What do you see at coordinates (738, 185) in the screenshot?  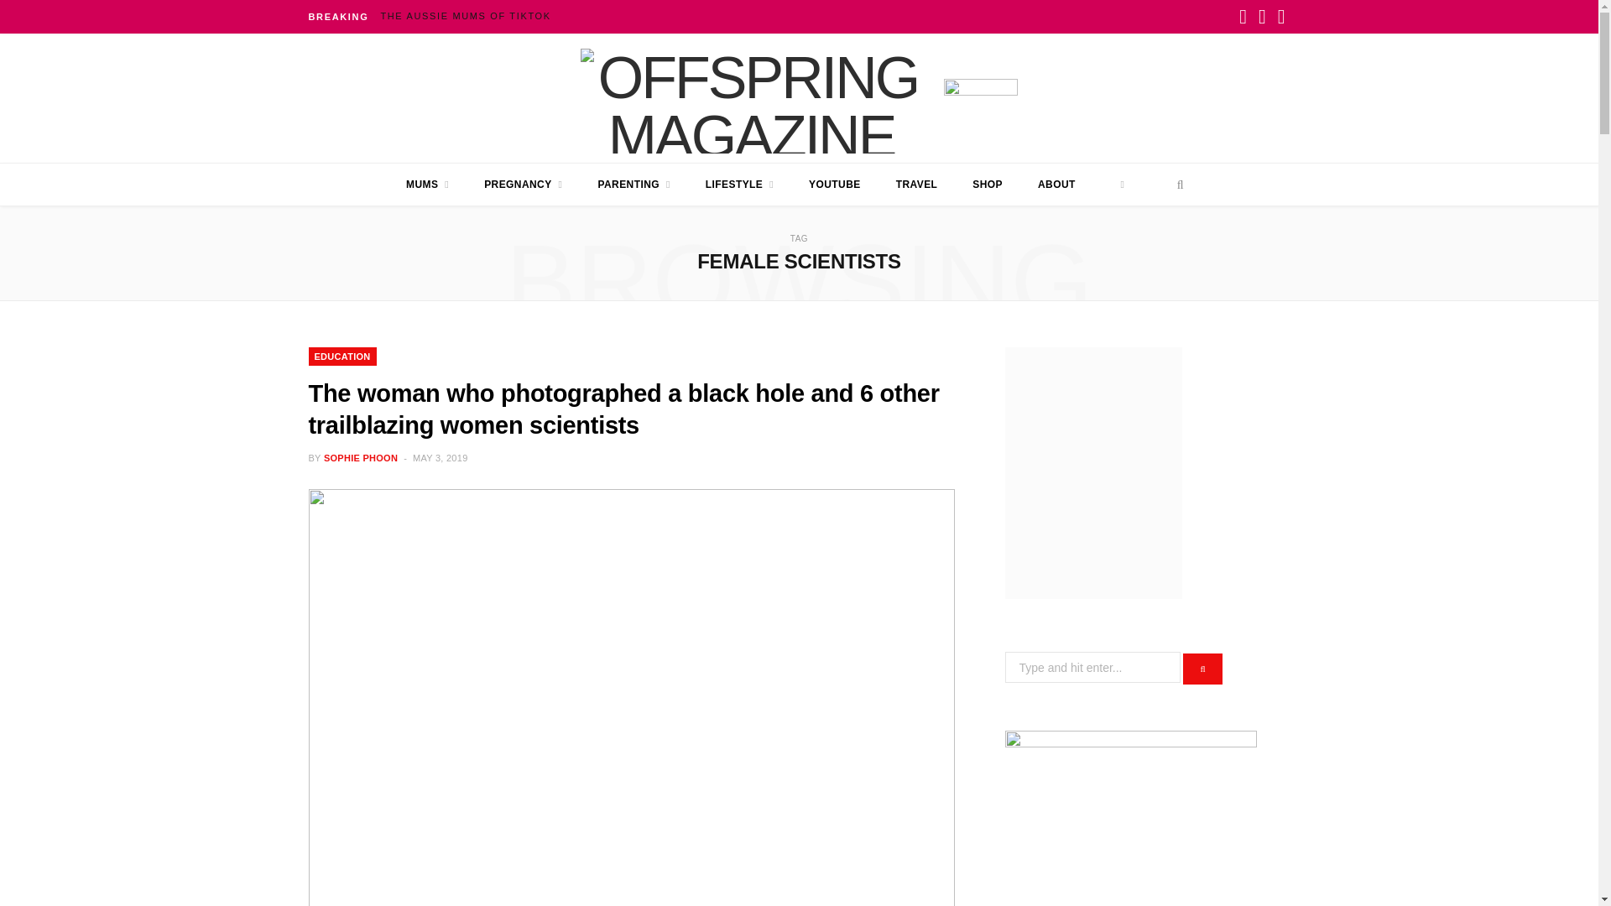 I see `LIFESTYLE` at bounding box center [738, 185].